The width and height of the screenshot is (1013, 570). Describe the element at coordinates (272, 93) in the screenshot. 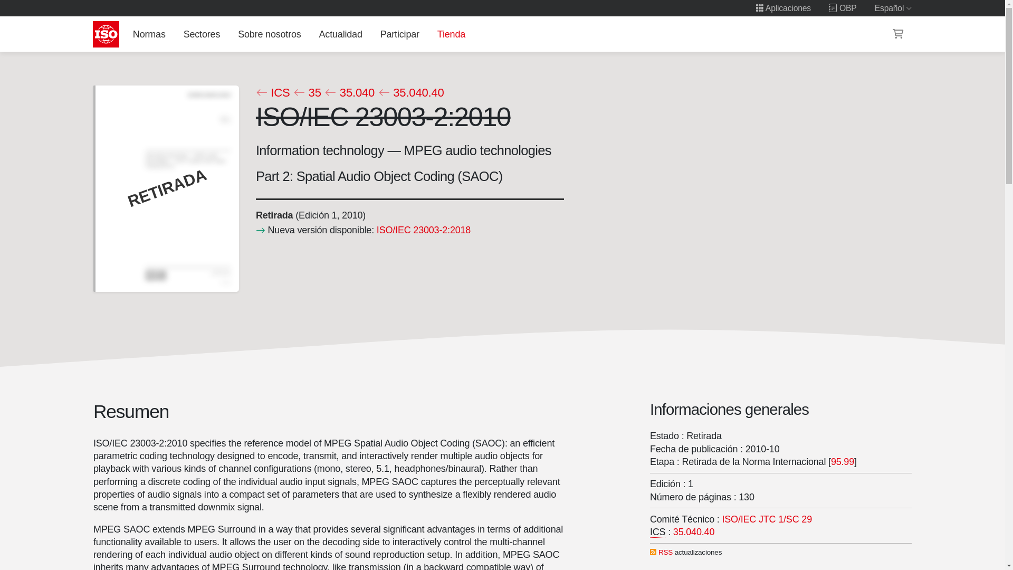

I see `ICS` at that location.